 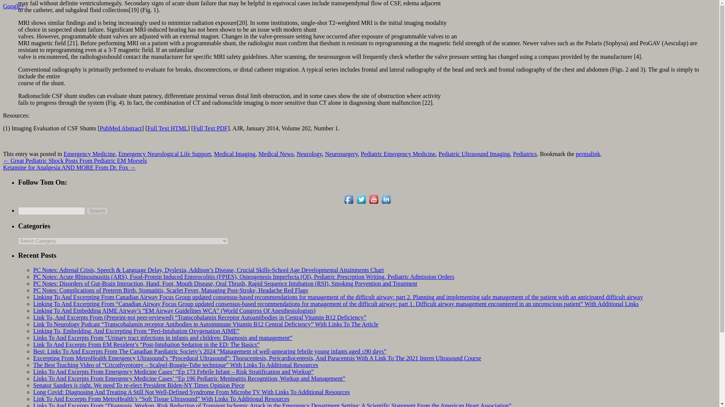 I want to click on PubMed Abstract, so click(x=121, y=128).